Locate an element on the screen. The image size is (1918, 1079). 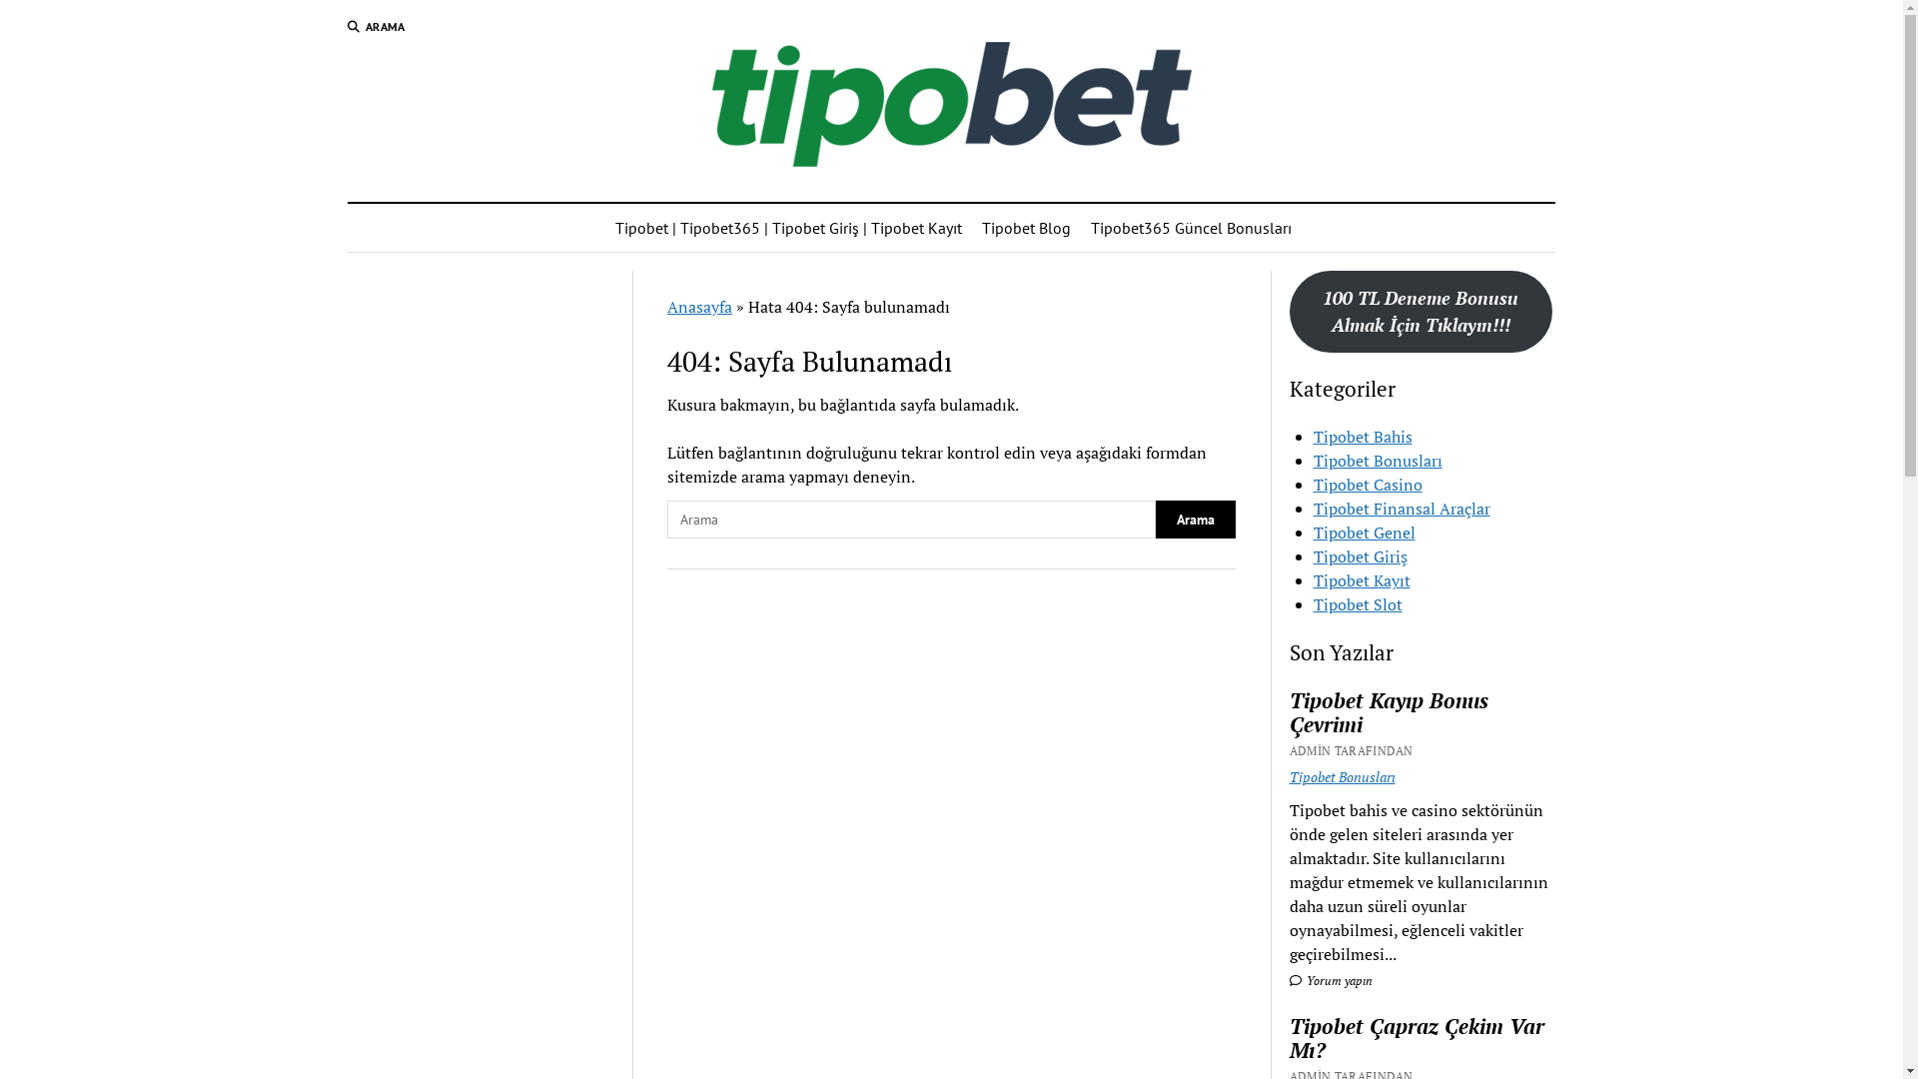
Tipobet Casino is located at coordinates (1369, 485).